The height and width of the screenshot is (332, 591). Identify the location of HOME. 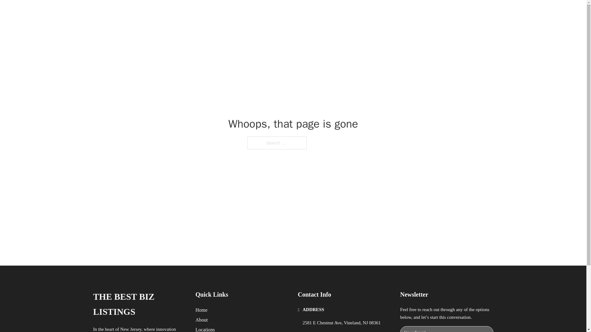
(373, 12).